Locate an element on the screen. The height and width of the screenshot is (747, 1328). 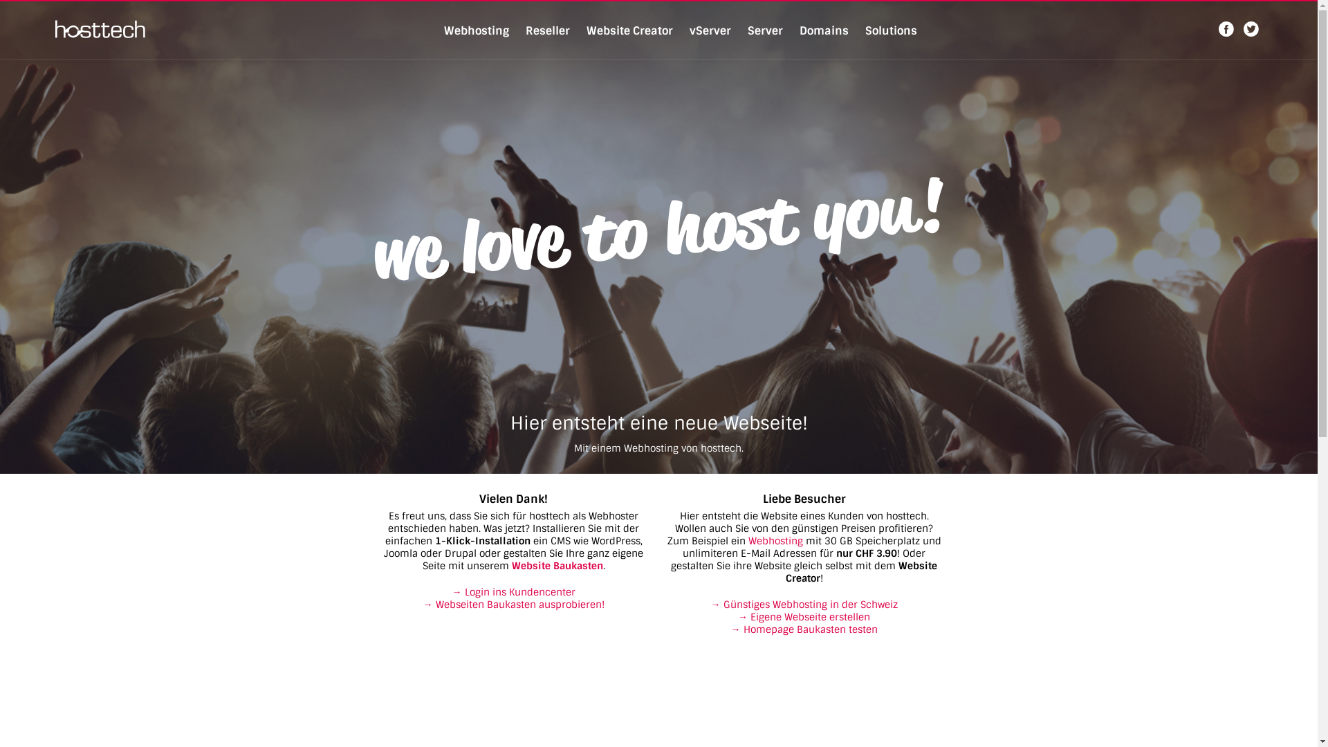
Reseller is located at coordinates (548, 30).